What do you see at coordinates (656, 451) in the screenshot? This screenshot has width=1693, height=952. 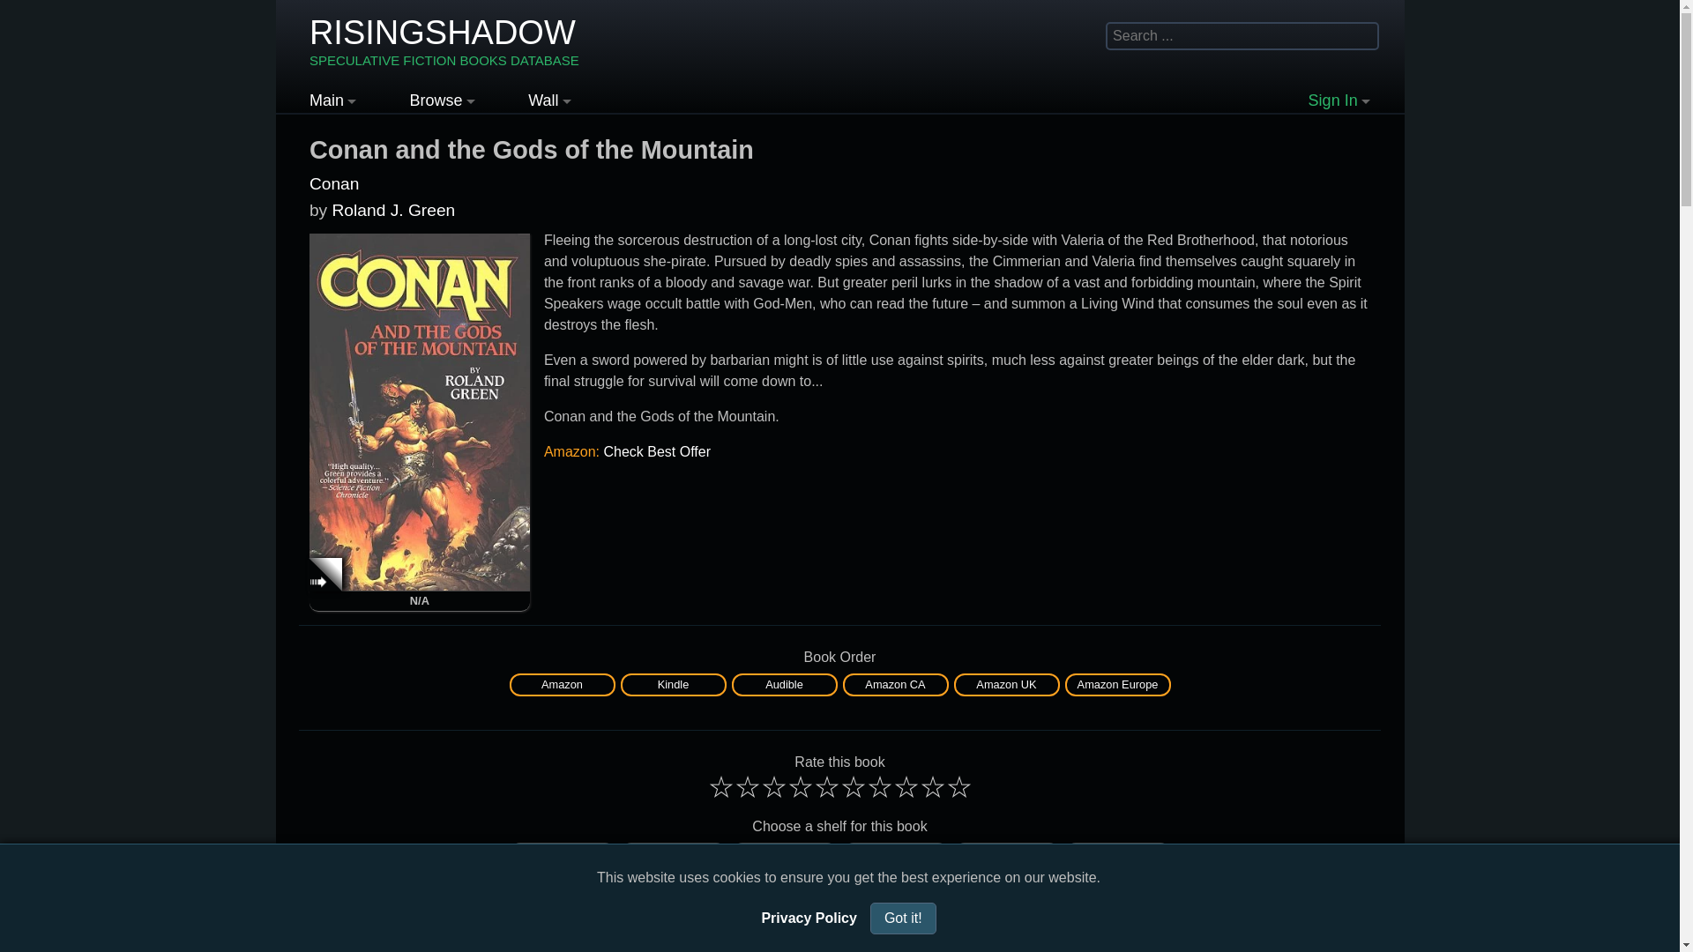 I see `Check Best Offer` at bounding box center [656, 451].